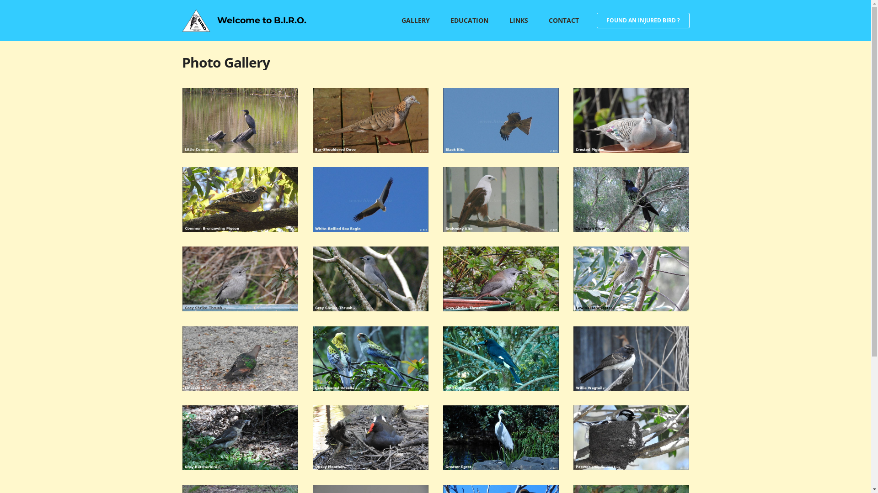 This screenshot has height=493, width=878. Describe the element at coordinates (416, 21) in the screenshot. I see `GALLERY` at that location.